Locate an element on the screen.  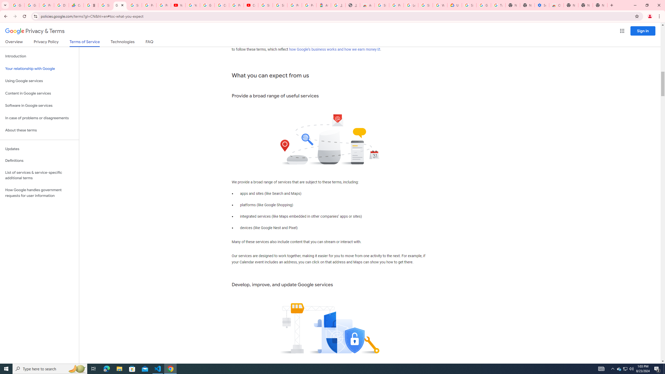
Forward is located at coordinates (15, 16).